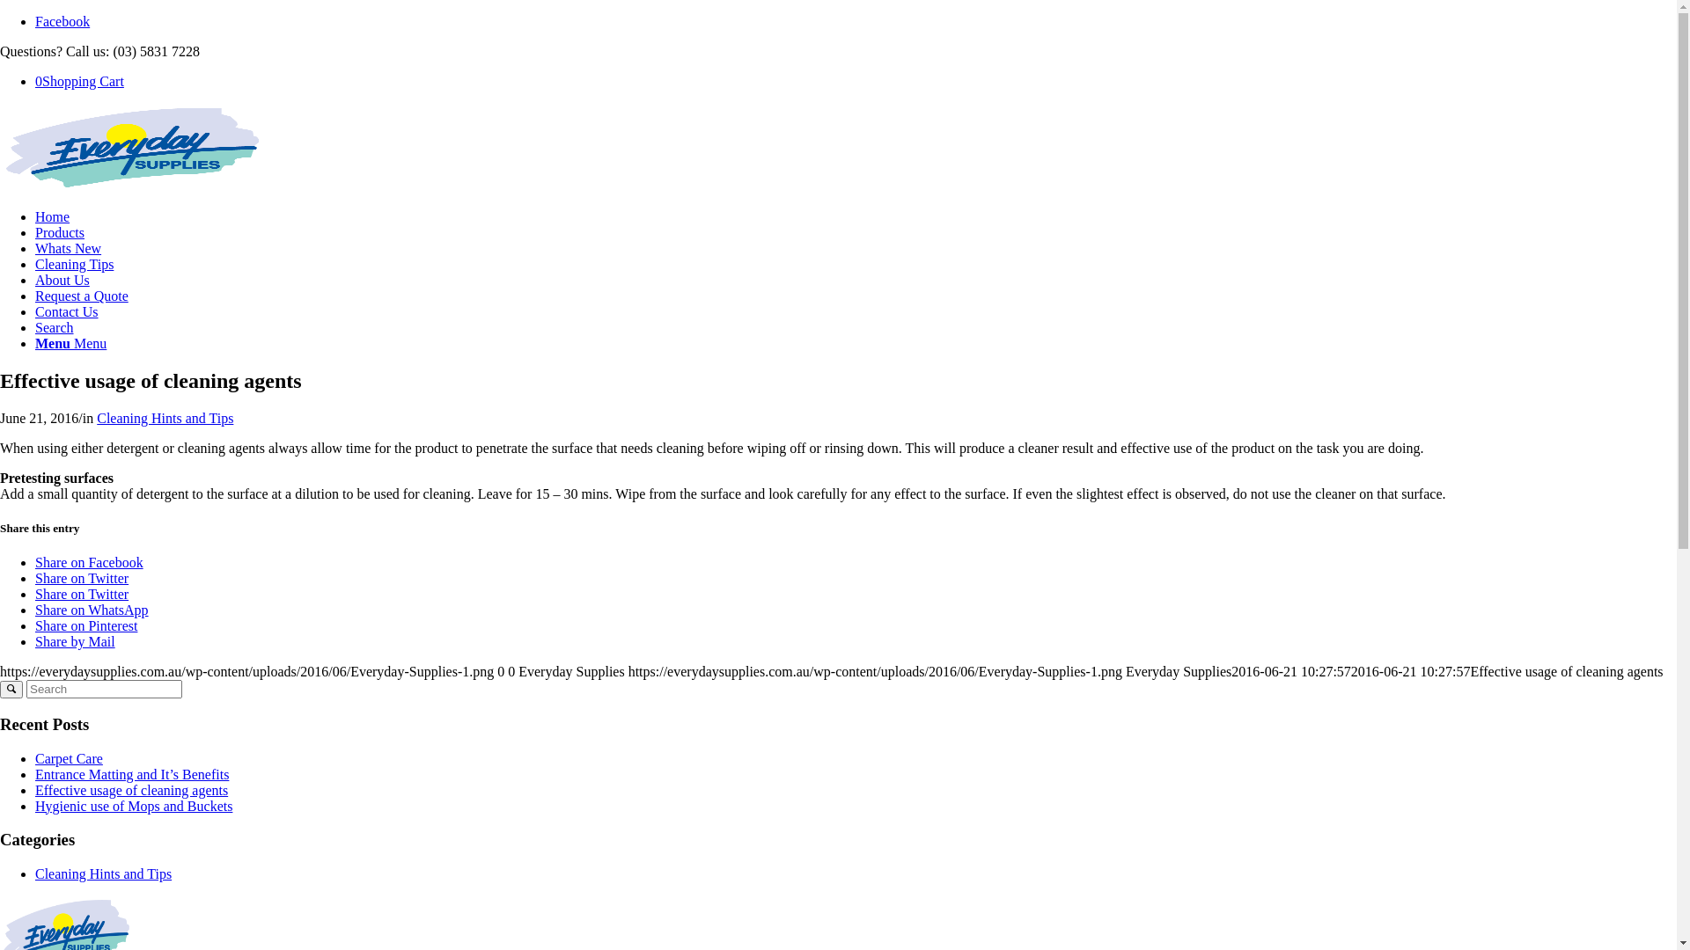  What do you see at coordinates (165, 419) in the screenshot?
I see `Cleaning Hints and Tips` at bounding box center [165, 419].